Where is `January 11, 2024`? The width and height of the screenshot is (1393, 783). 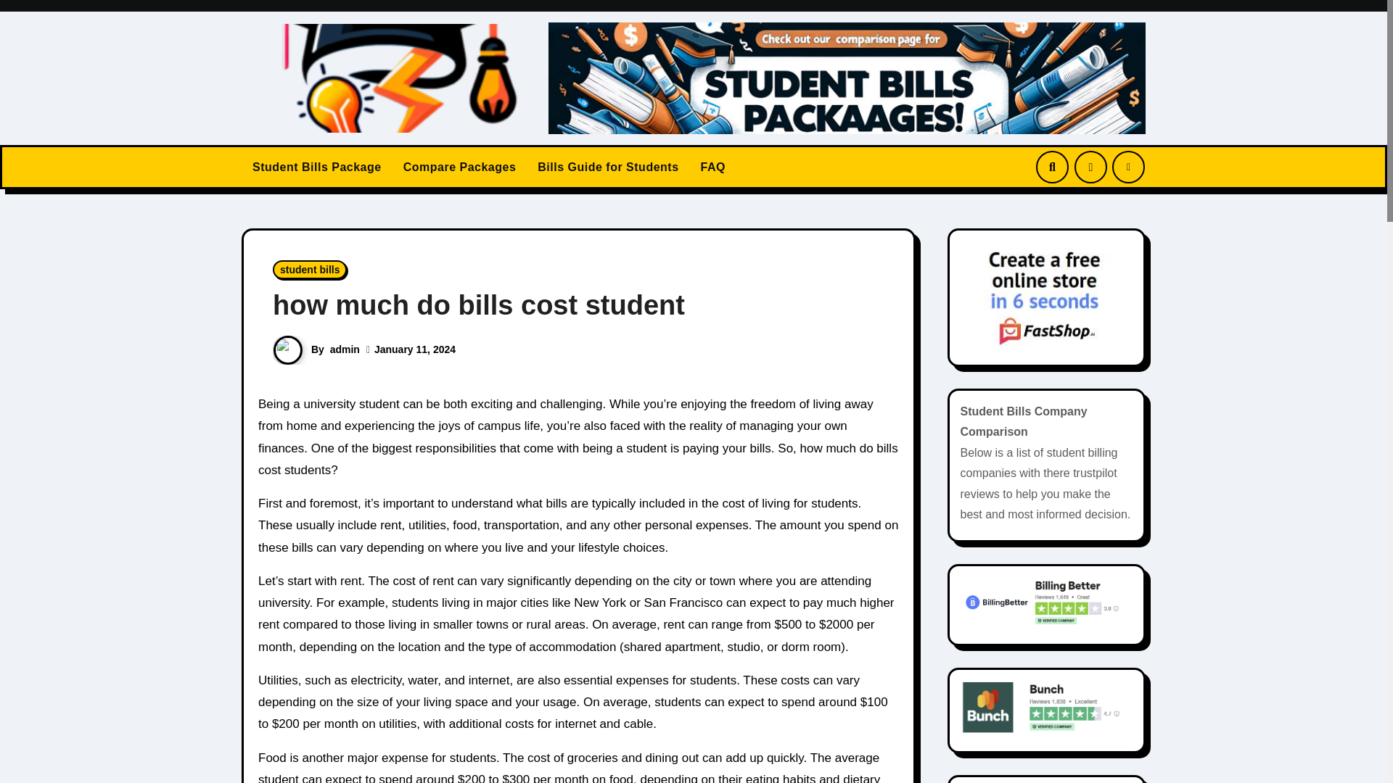 January 11, 2024 is located at coordinates (415, 349).